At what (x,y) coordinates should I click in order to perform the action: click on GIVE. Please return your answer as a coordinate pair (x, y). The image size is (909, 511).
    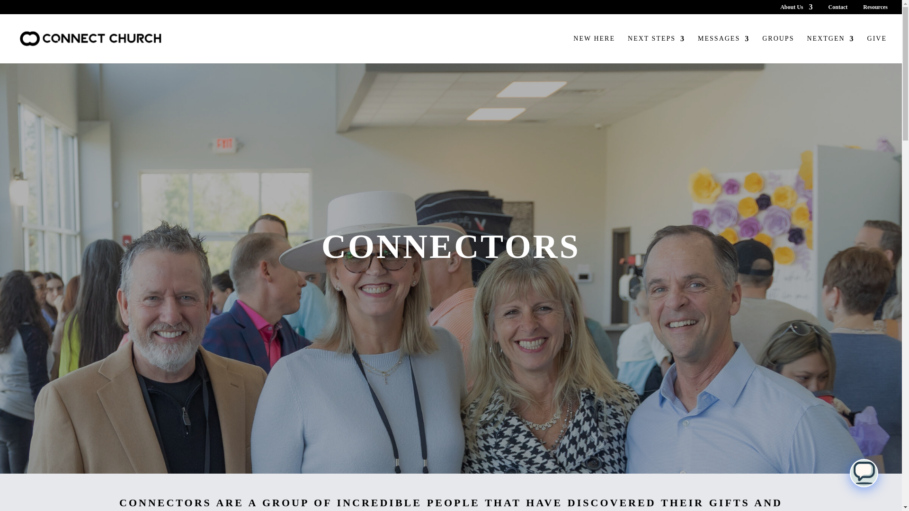
    Looking at the image, I should click on (877, 49).